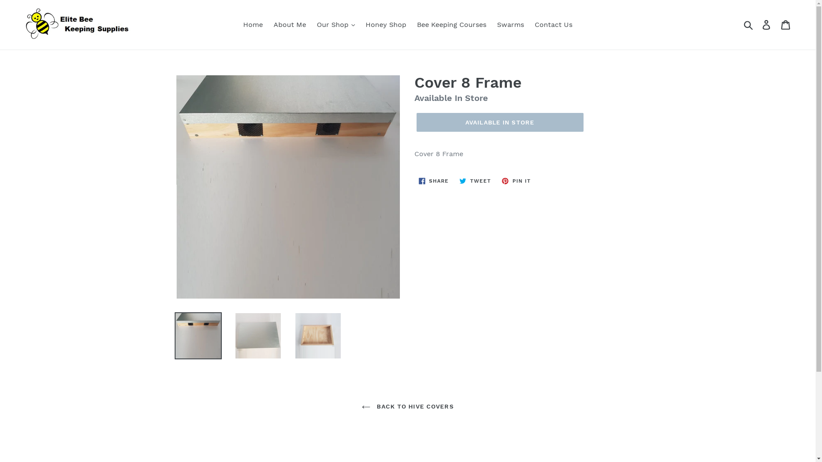  I want to click on Home, so click(253, 25).